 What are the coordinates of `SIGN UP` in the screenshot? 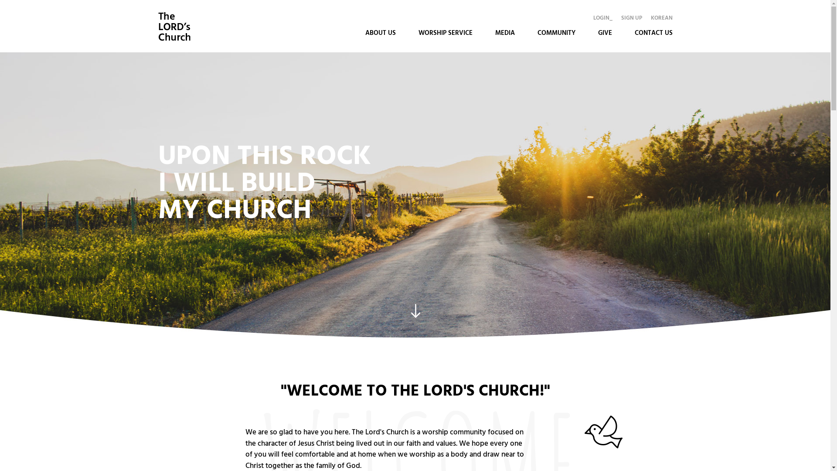 It's located at (631, 18).